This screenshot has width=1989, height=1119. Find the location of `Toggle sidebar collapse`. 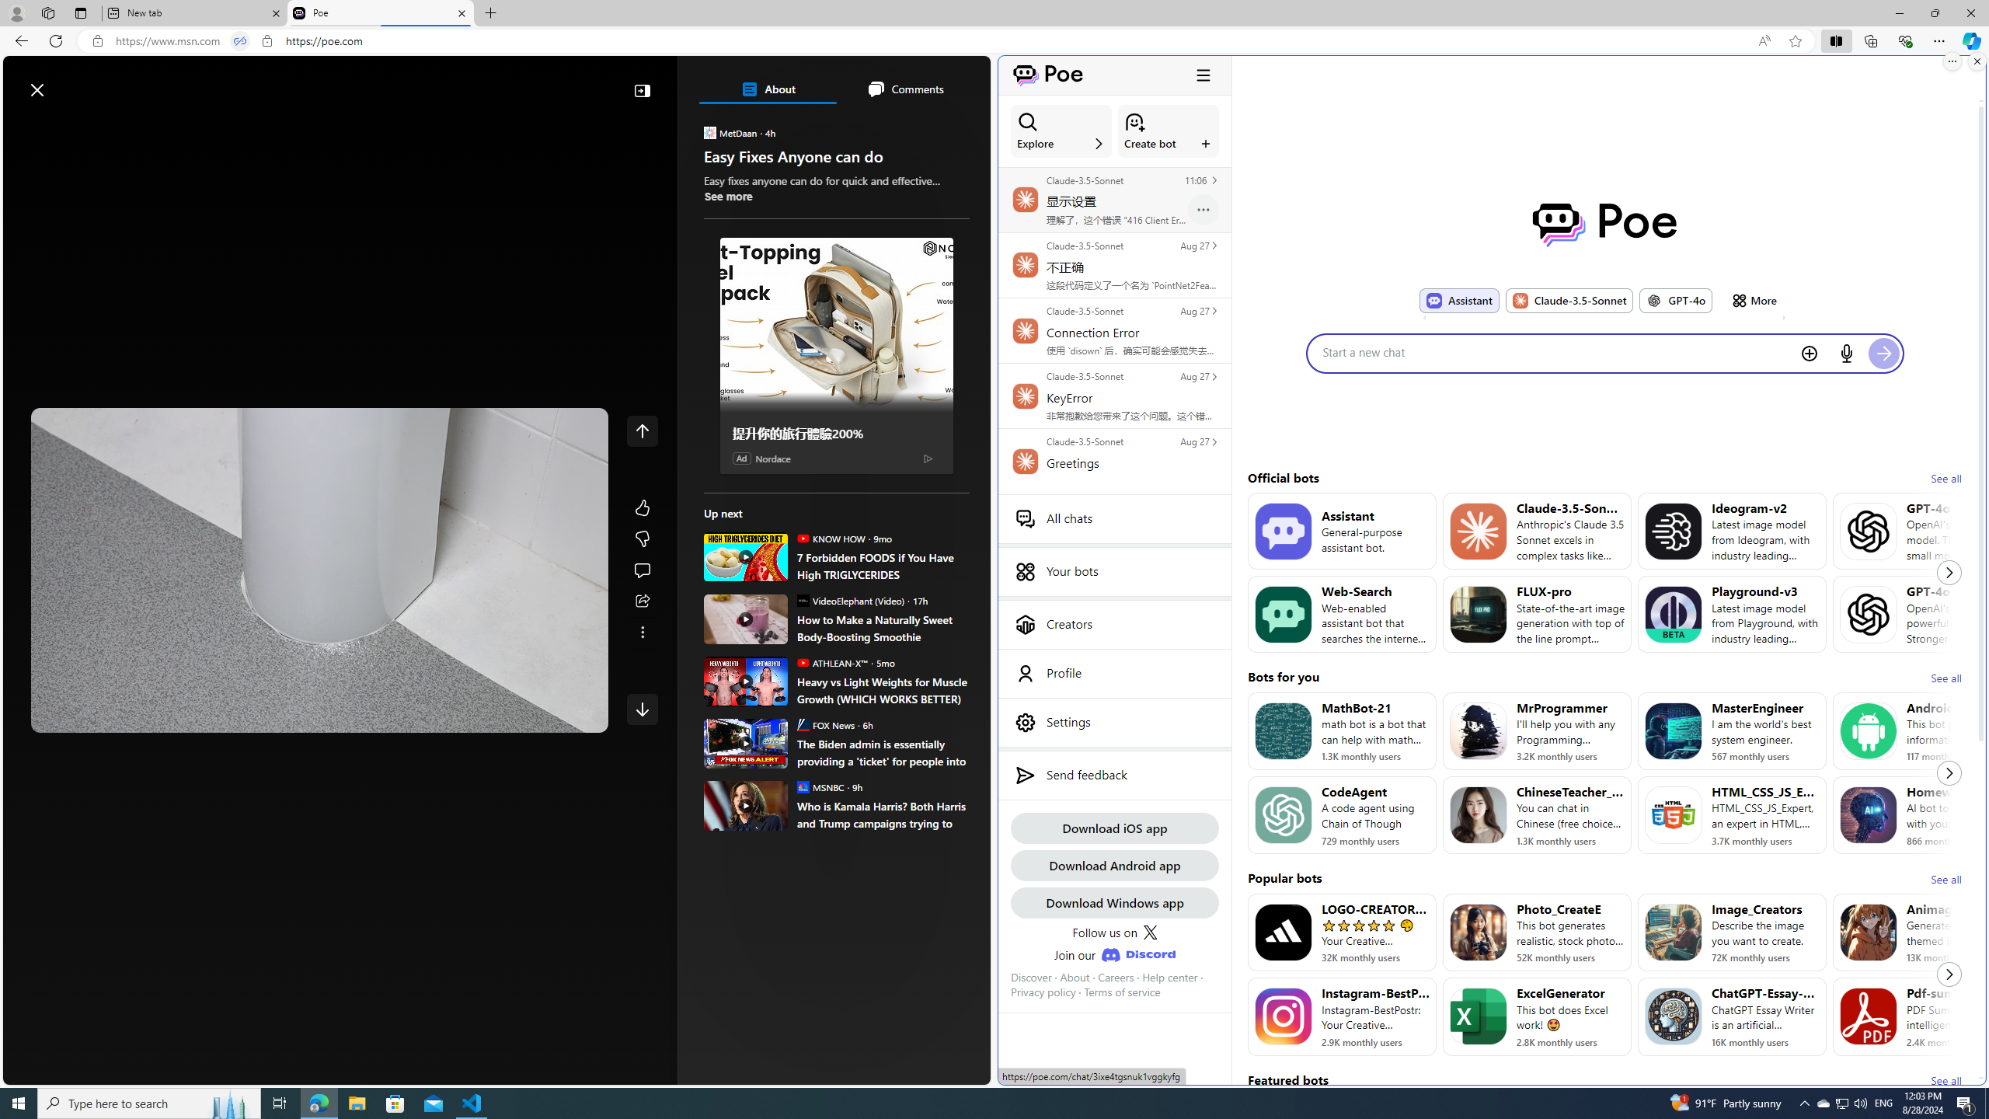

Toggle sidebar collapse is located at coordinates (1203, 75).